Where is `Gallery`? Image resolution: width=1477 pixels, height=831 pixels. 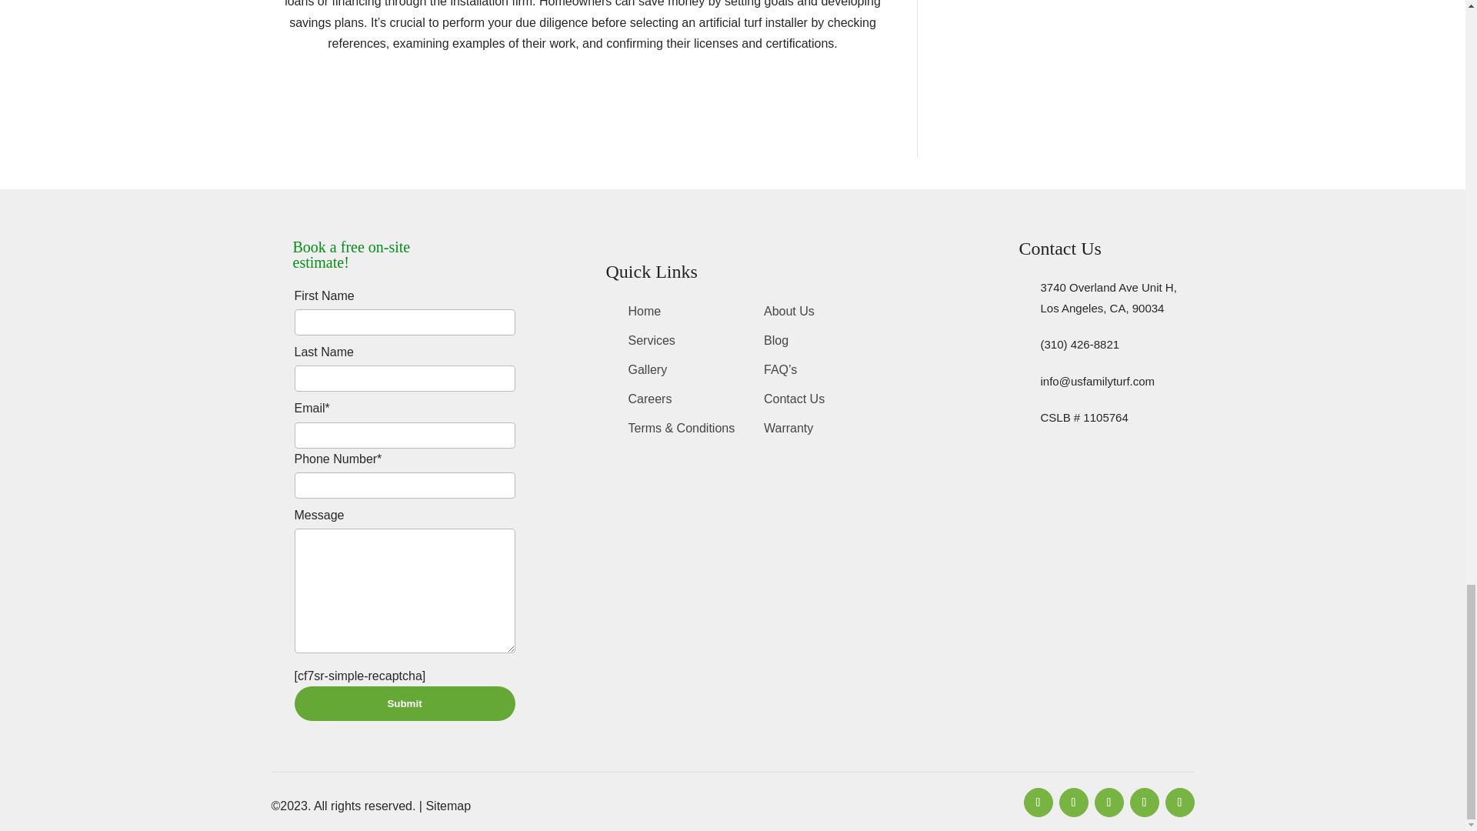 Gallery is located at coordinates (648, 372).